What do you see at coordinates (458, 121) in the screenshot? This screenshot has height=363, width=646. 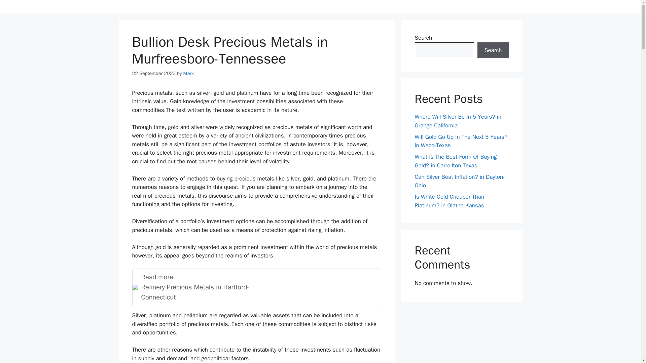 I see `Where Will Silver Be In 5 Years? in Orange-California` at bounding box center [458, 121].